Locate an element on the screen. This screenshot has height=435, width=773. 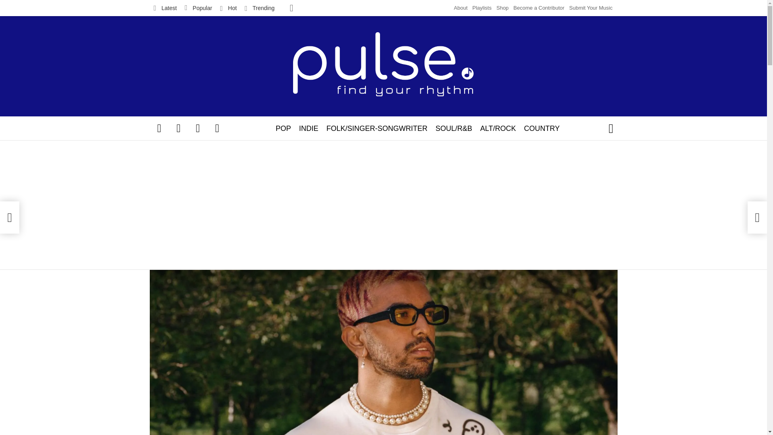
Submit Your Music is located at coordinates (591, 8).